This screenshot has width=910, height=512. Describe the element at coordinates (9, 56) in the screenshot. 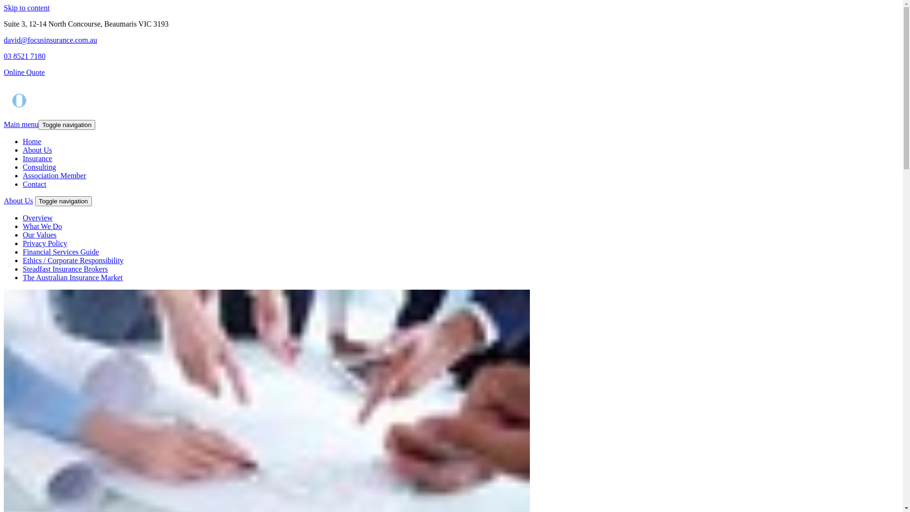

I see `03 ` at that location.